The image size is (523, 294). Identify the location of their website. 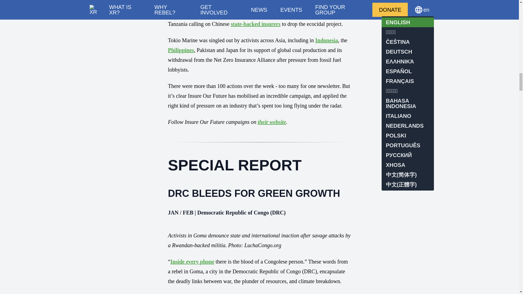
(272, 122).